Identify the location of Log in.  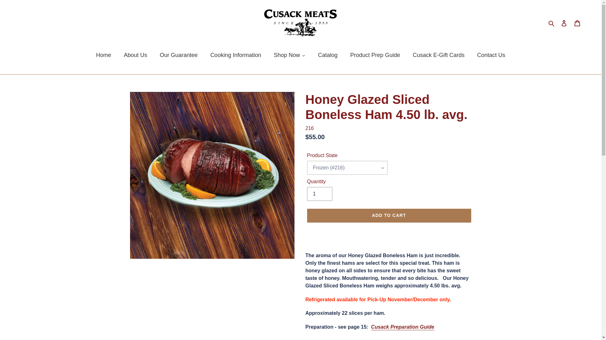
(564, 23).